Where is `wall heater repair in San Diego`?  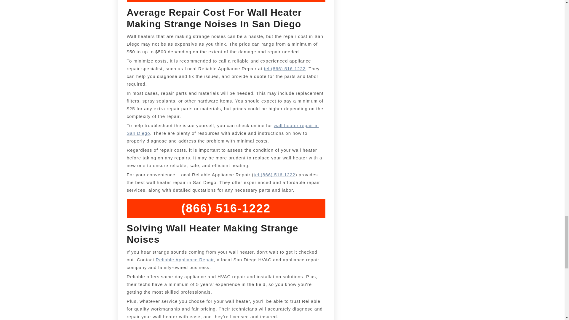 wall heater repair in San Diego is located at coordinates (223, 129).